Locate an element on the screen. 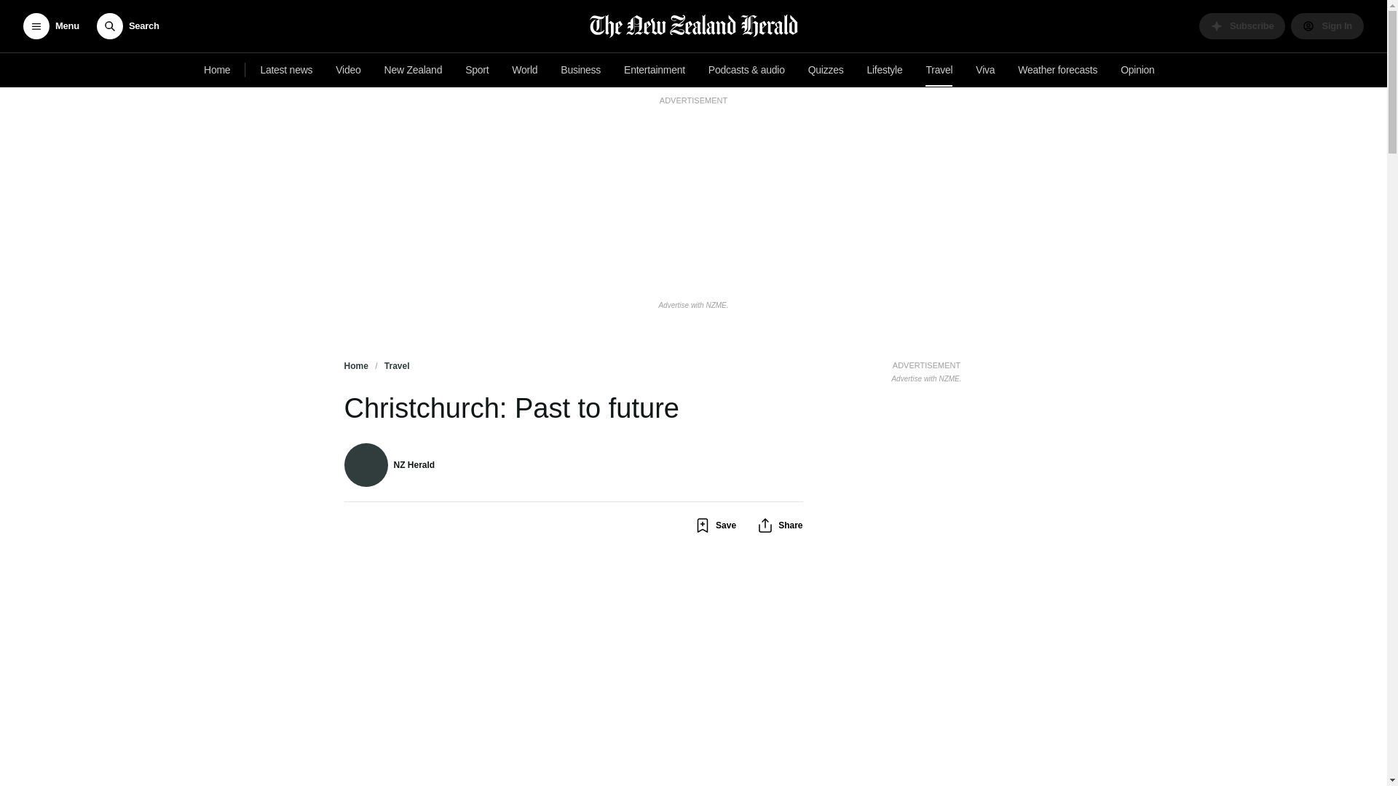 The height and width of the screenshot is (786, 1398). Sign In is located at coordinates (1327, 26).